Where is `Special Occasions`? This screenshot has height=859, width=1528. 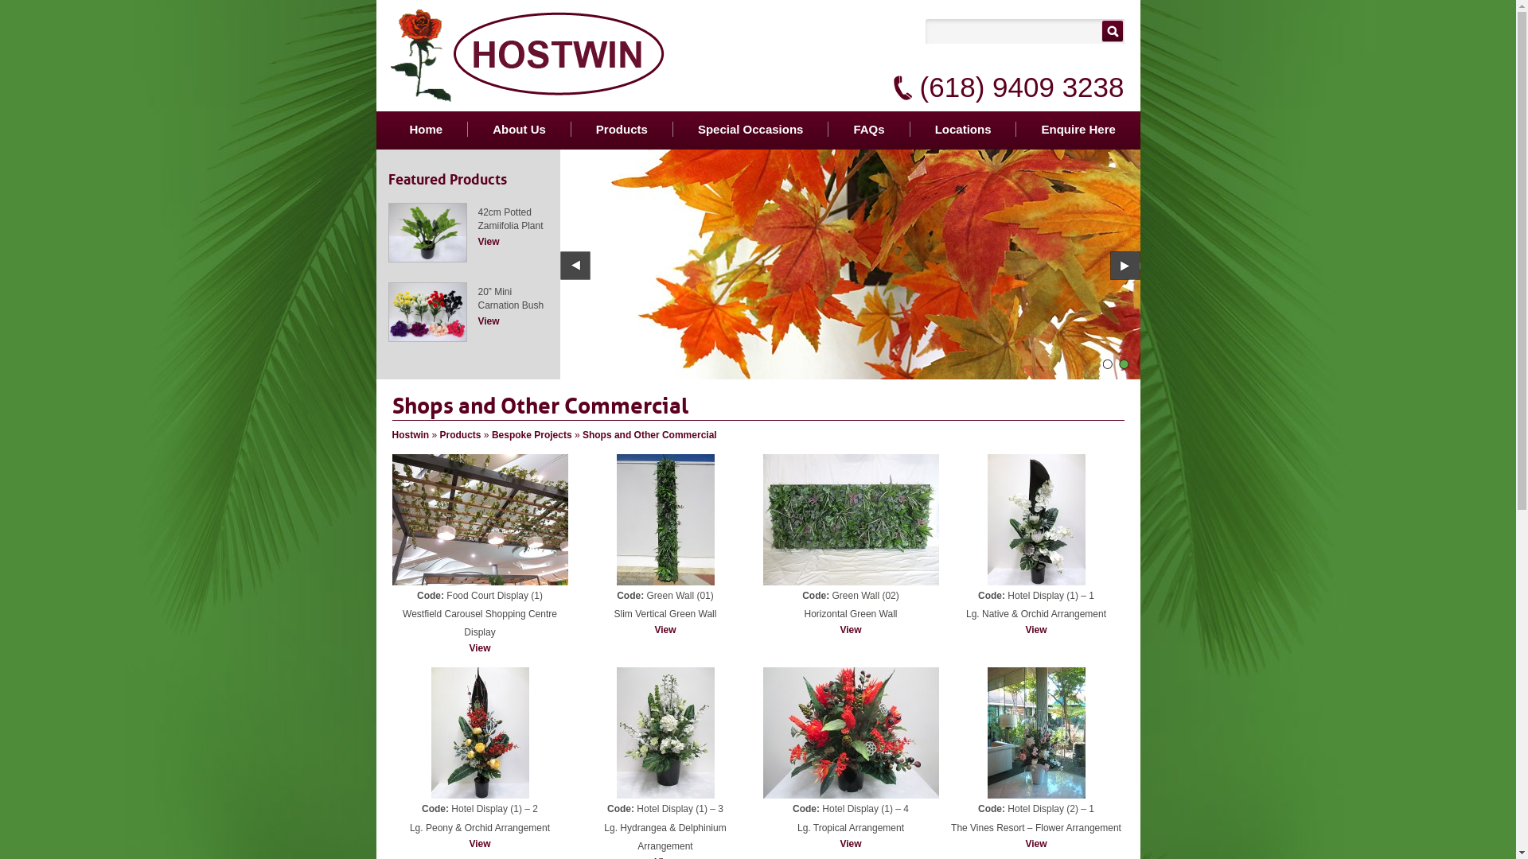
Special Occasions is located at coordinates (751, 129).